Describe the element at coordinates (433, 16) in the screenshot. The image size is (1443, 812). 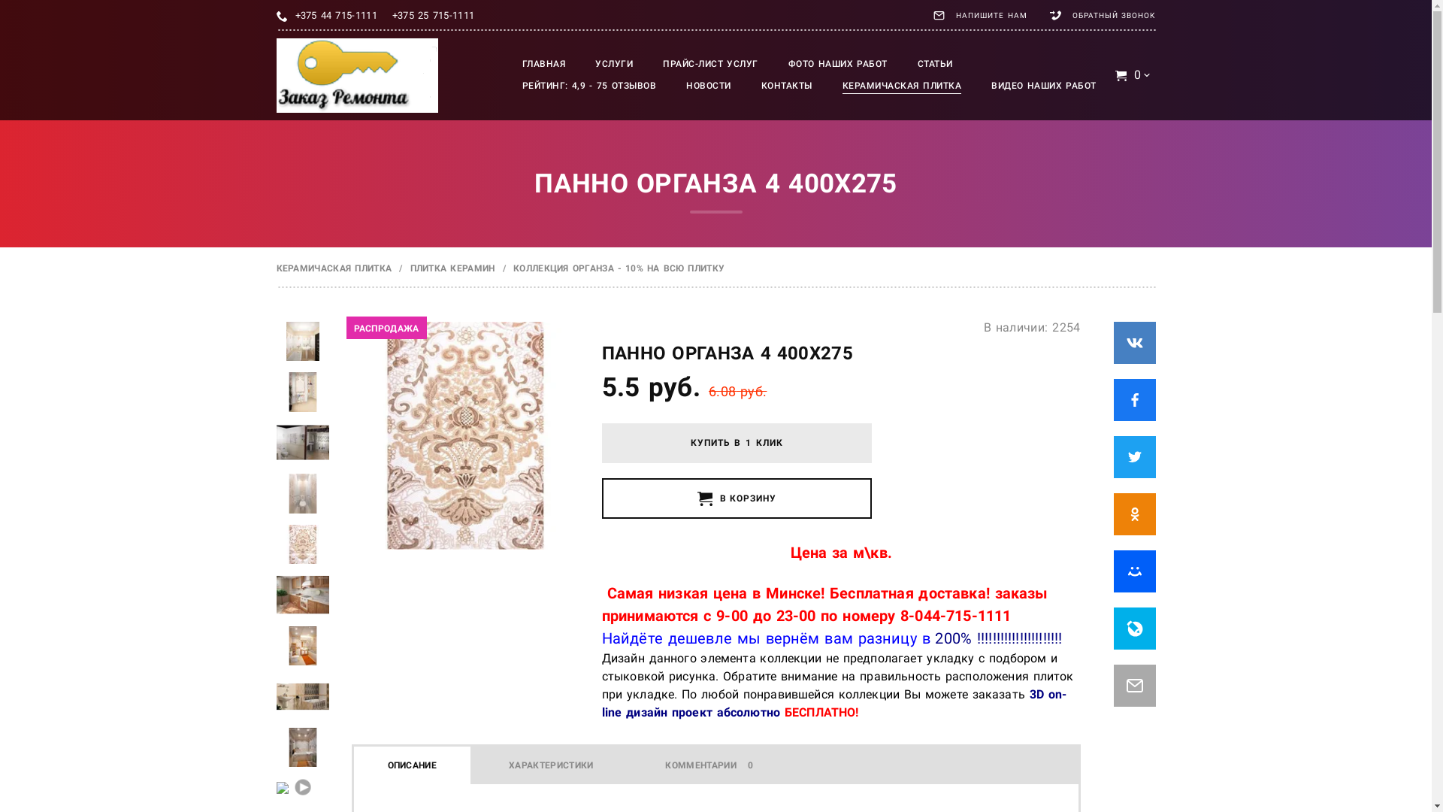
I see `+375 25 715-1111` at that location.